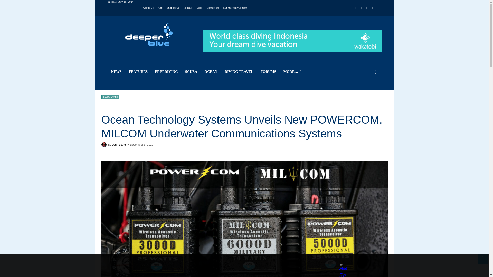 The height and width of the screenshot is (277, 493). What do you see at coordinates (367, 8) in the screenshot?
I see `RSS` at bounding box center [367, 8].